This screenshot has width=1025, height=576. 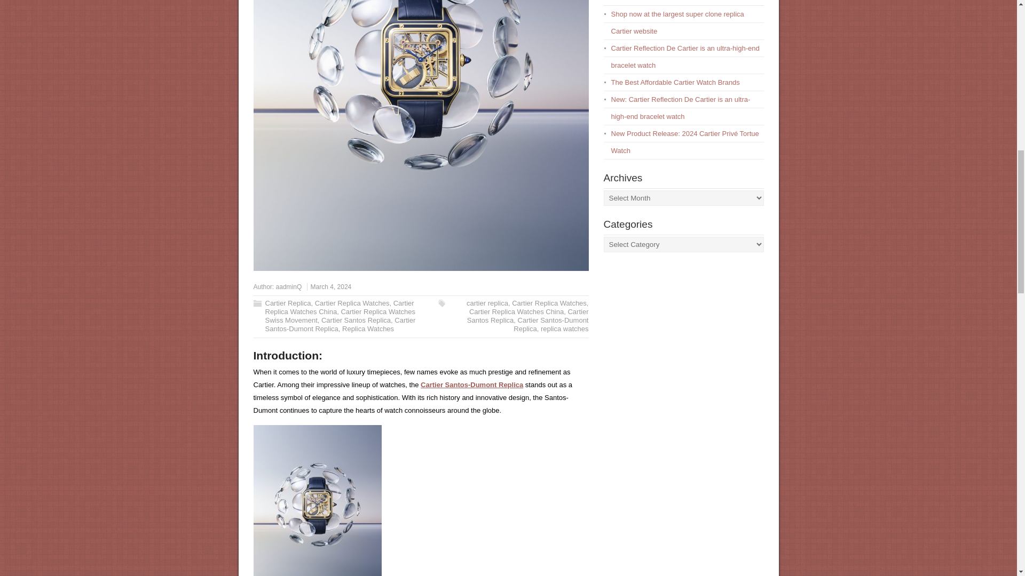 I want to click on Cartier Replica Watches, so click(x=352, y=303).